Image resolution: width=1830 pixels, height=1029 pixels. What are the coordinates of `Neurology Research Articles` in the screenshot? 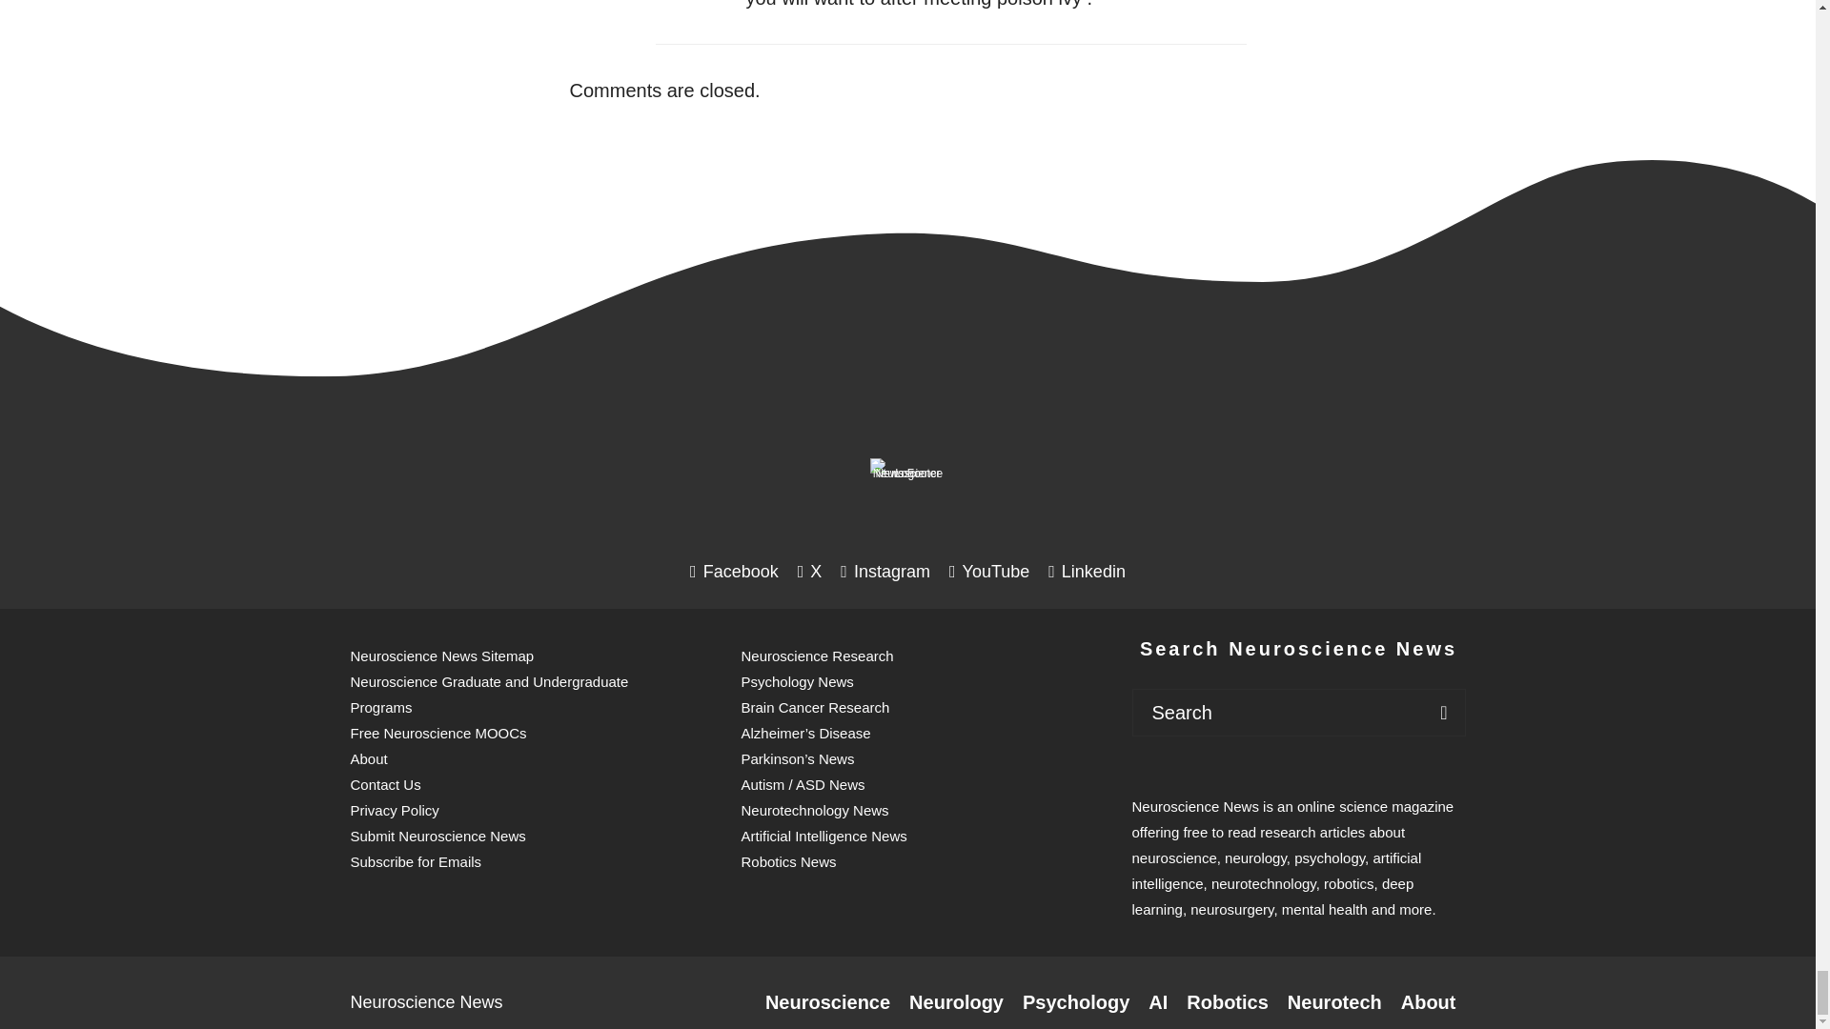 It's located at (956, 1002).